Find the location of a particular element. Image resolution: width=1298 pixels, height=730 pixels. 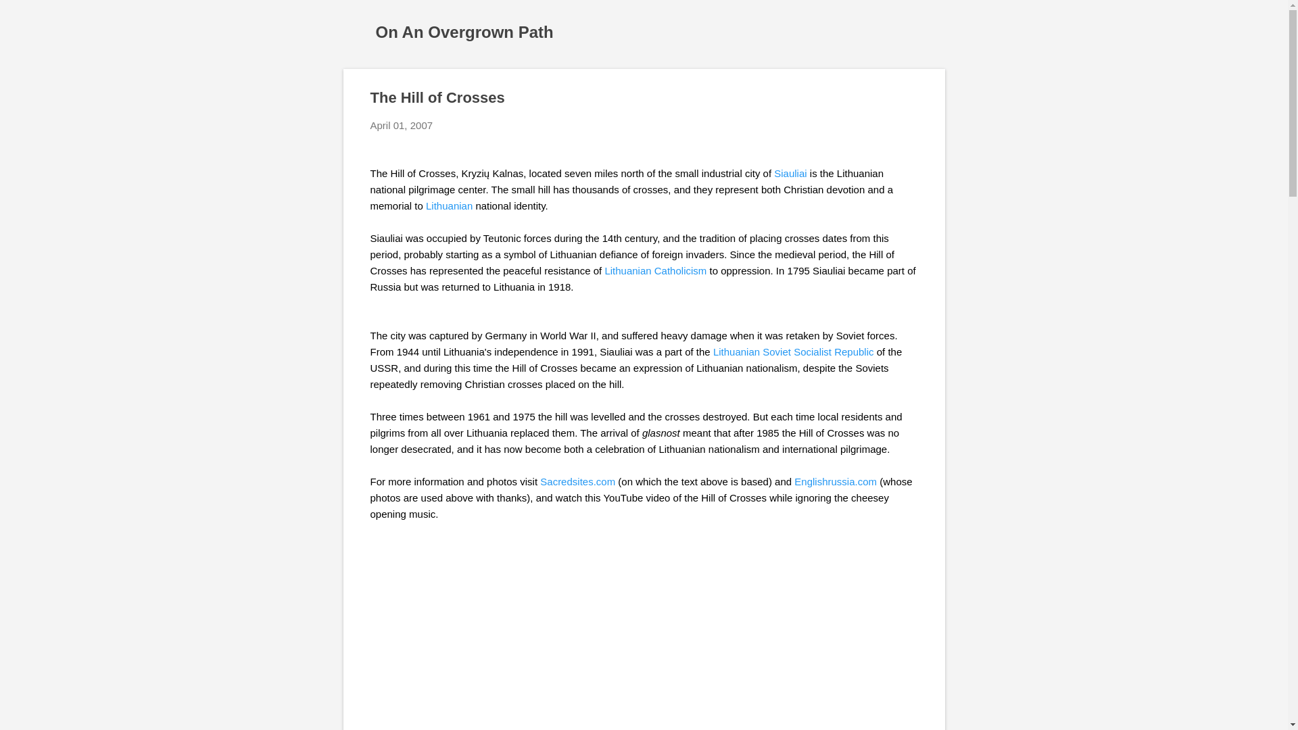

Siauliai is located at coordinates (790, 173).